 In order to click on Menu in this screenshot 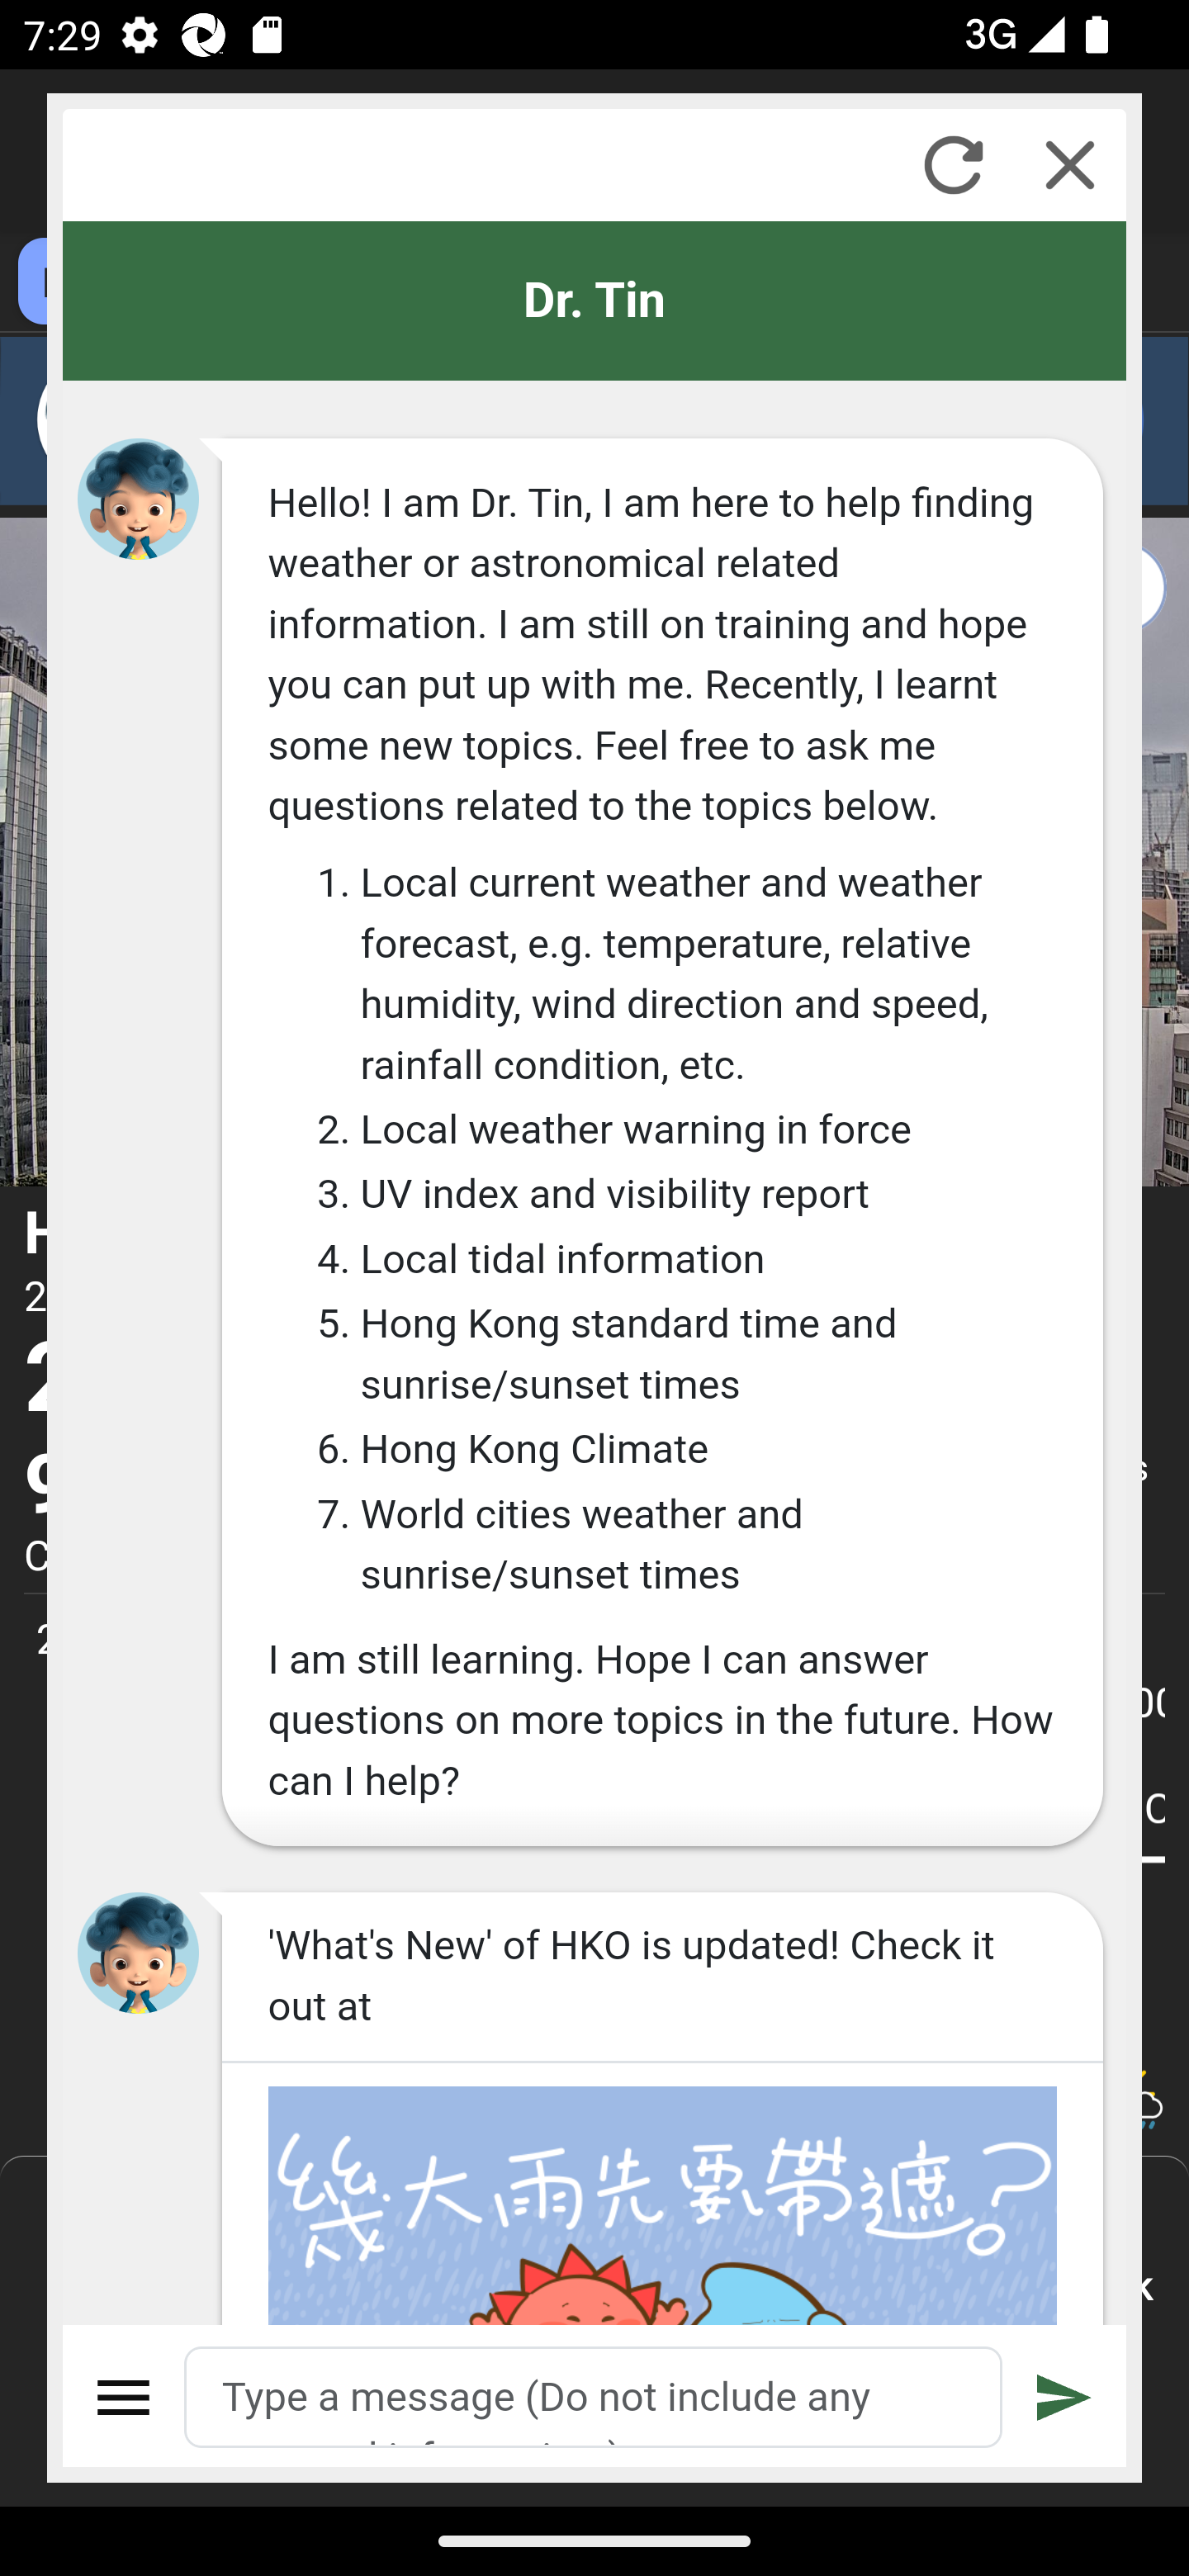, I will do `click(125, 2397)`.